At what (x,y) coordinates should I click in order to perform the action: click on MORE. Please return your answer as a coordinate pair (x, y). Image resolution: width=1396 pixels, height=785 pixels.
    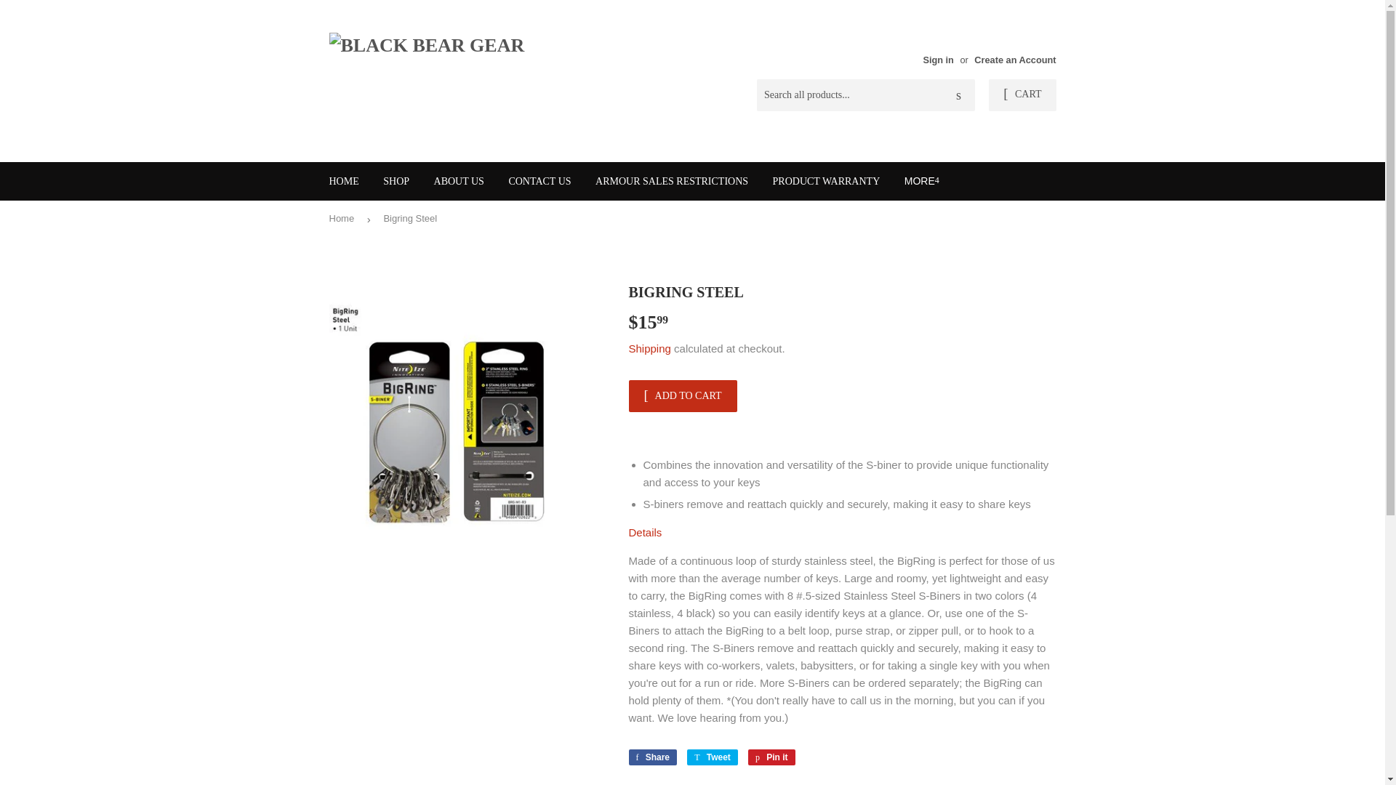
    Looking at the image, I should click on (922, 180).